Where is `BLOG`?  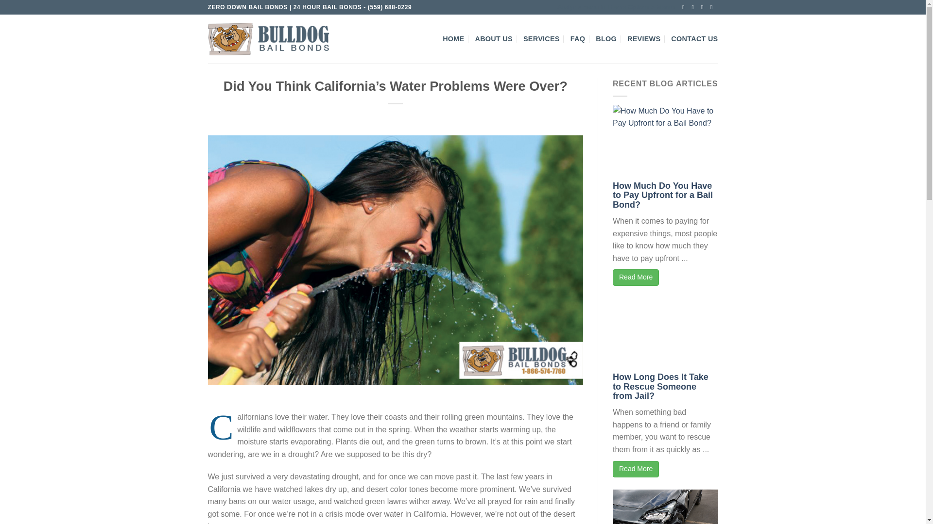 BLOG is located at coordinates (606, 39).